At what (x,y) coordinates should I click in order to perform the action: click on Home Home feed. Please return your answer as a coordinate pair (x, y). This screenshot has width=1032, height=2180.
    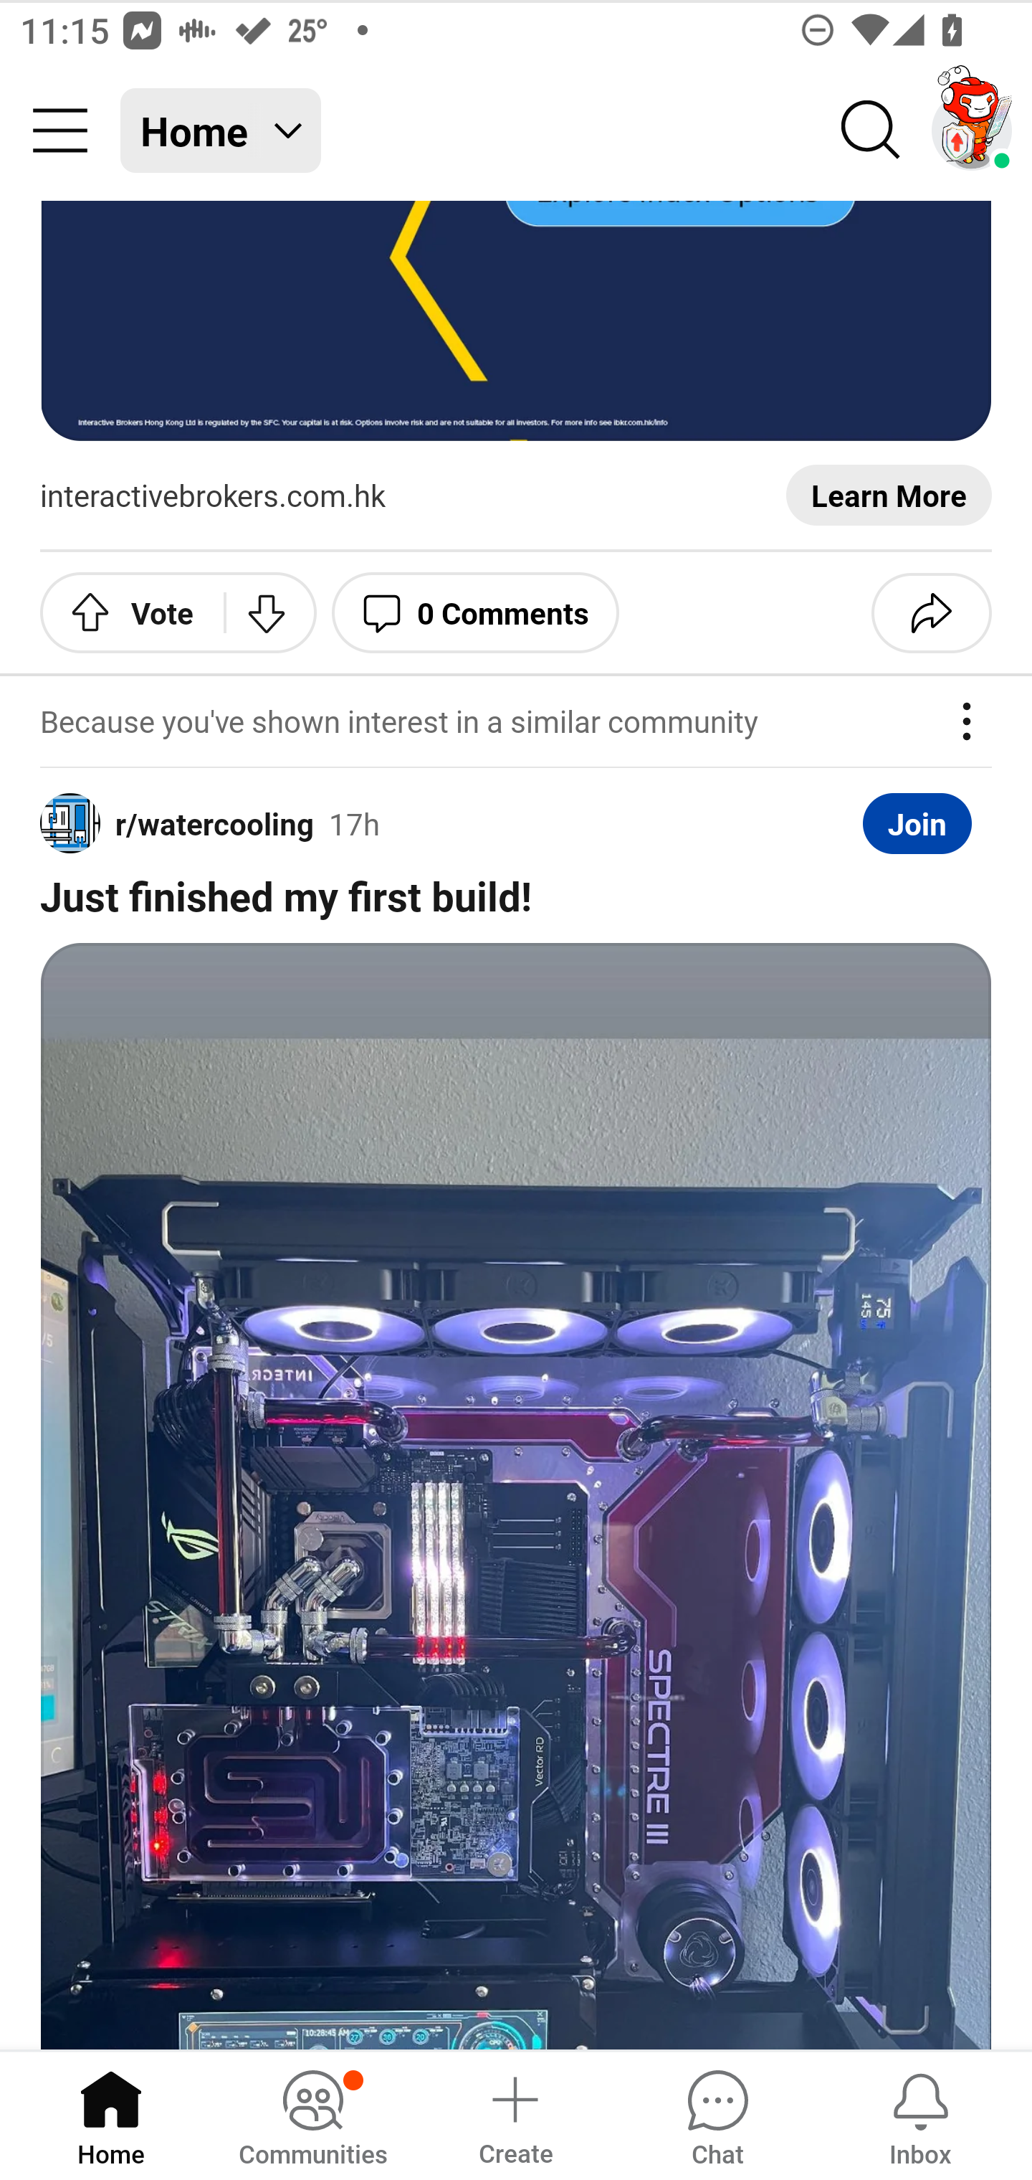
    Looking at the image, I should click on (221, 131).